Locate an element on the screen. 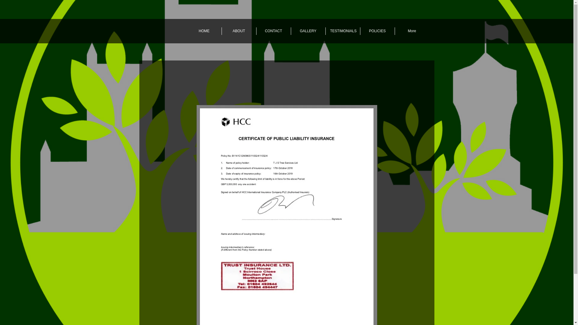 The height and width of the screenshot is (325, 578). GALLERY is located at coordinates (308, 31).